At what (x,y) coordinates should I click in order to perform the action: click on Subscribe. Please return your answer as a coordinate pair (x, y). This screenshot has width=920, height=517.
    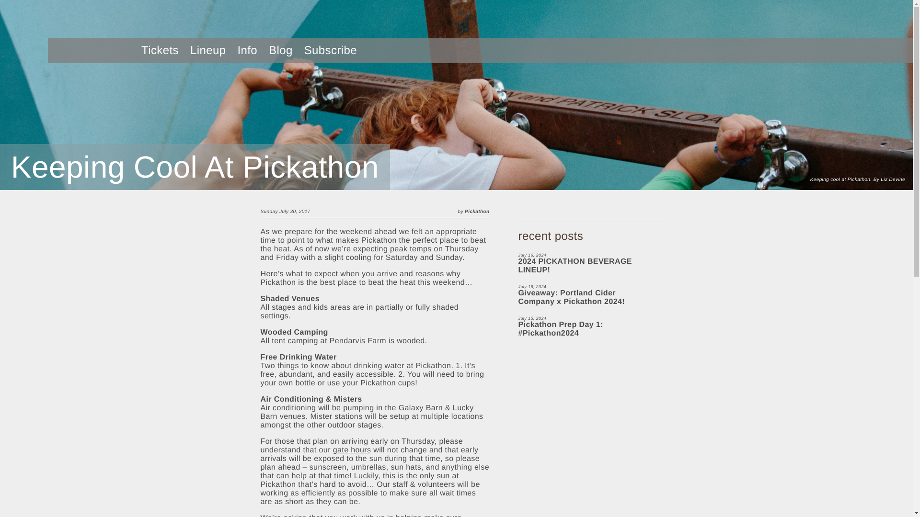
    Looking at the image, I should click on (330, 50).